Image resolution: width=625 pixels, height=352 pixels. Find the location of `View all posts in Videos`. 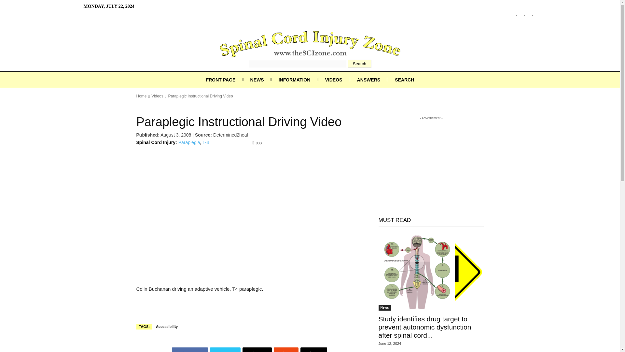

View all posts in Videos is located at coordinates (157, 96).